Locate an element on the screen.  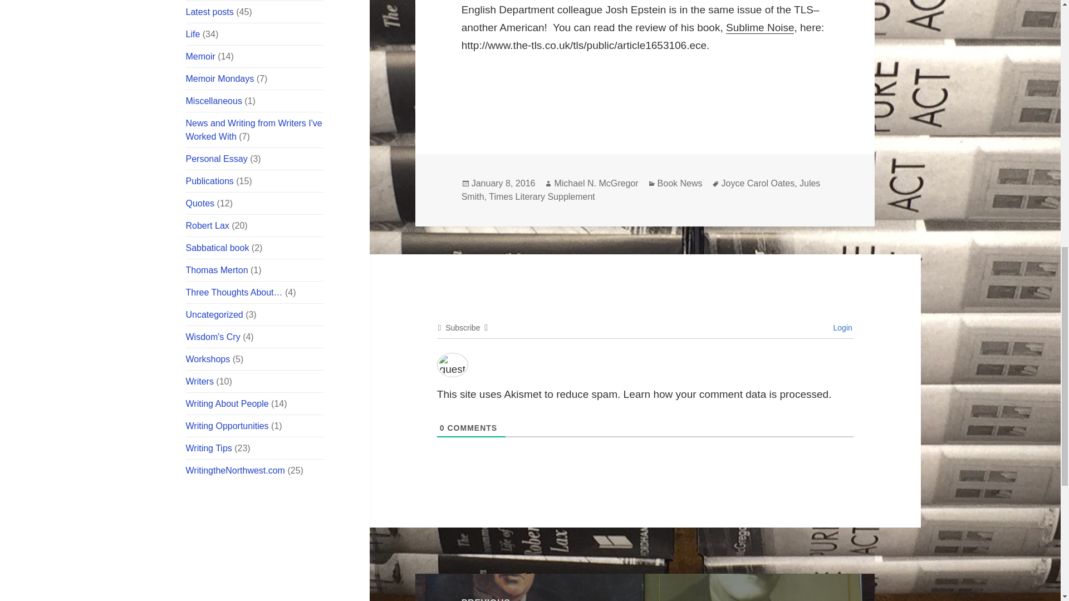
Memoir Mondays is located at coordinates (220, 78).